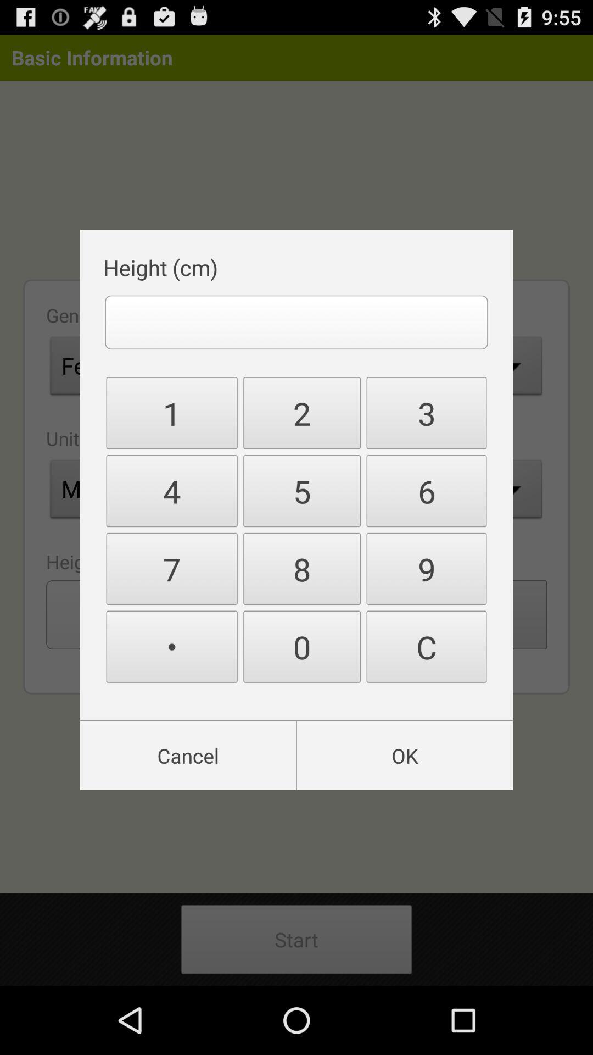 This screenshot has height=1055, width=593. I want to click on tap item to the left of 5 icon, so click(171, 569).